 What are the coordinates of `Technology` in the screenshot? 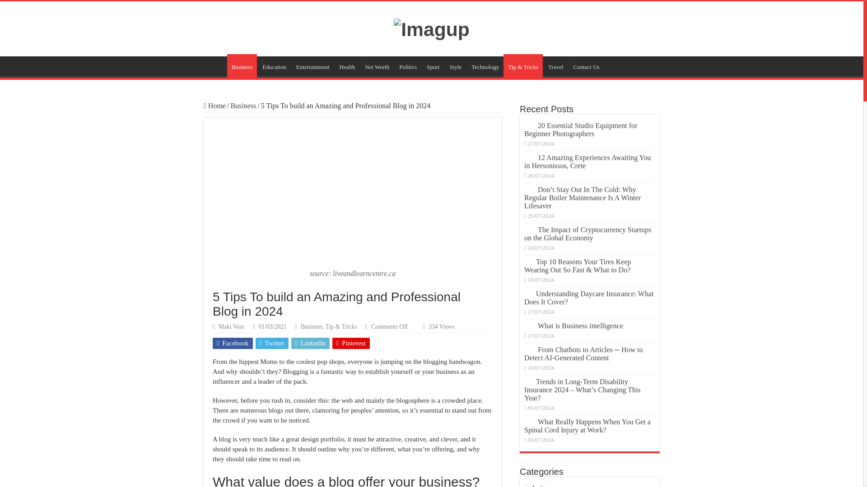 It's located at (485, 66).